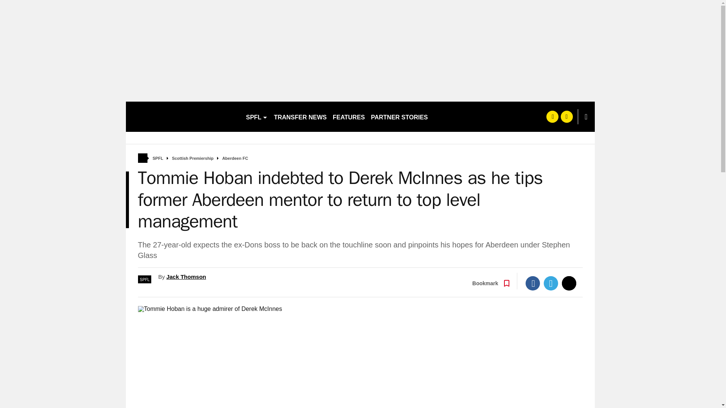 This screenshot has width=726, height=408. I want to click on twitter, so click(566, 116).